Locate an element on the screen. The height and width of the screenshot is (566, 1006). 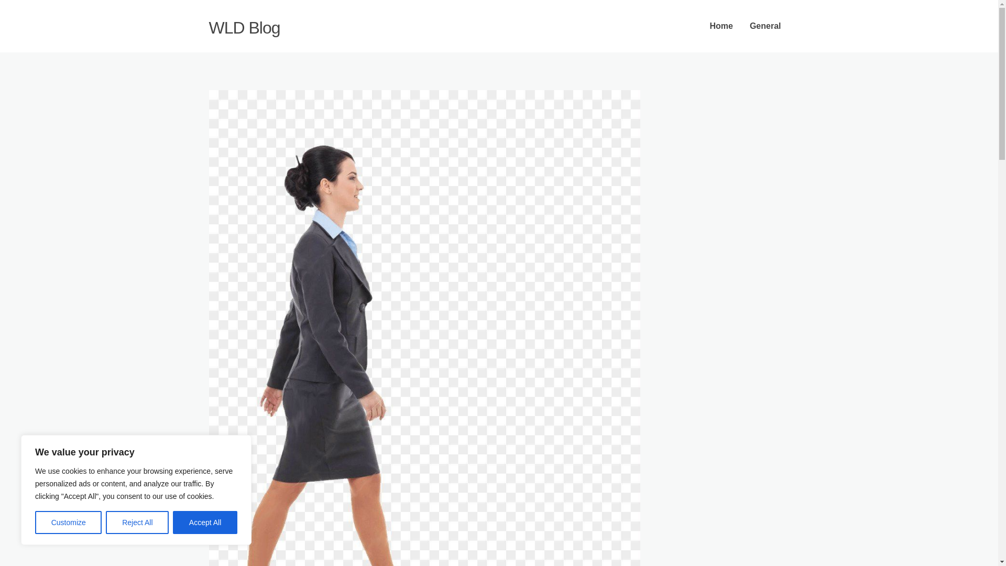
Customize is located at coordinates (68, 523).